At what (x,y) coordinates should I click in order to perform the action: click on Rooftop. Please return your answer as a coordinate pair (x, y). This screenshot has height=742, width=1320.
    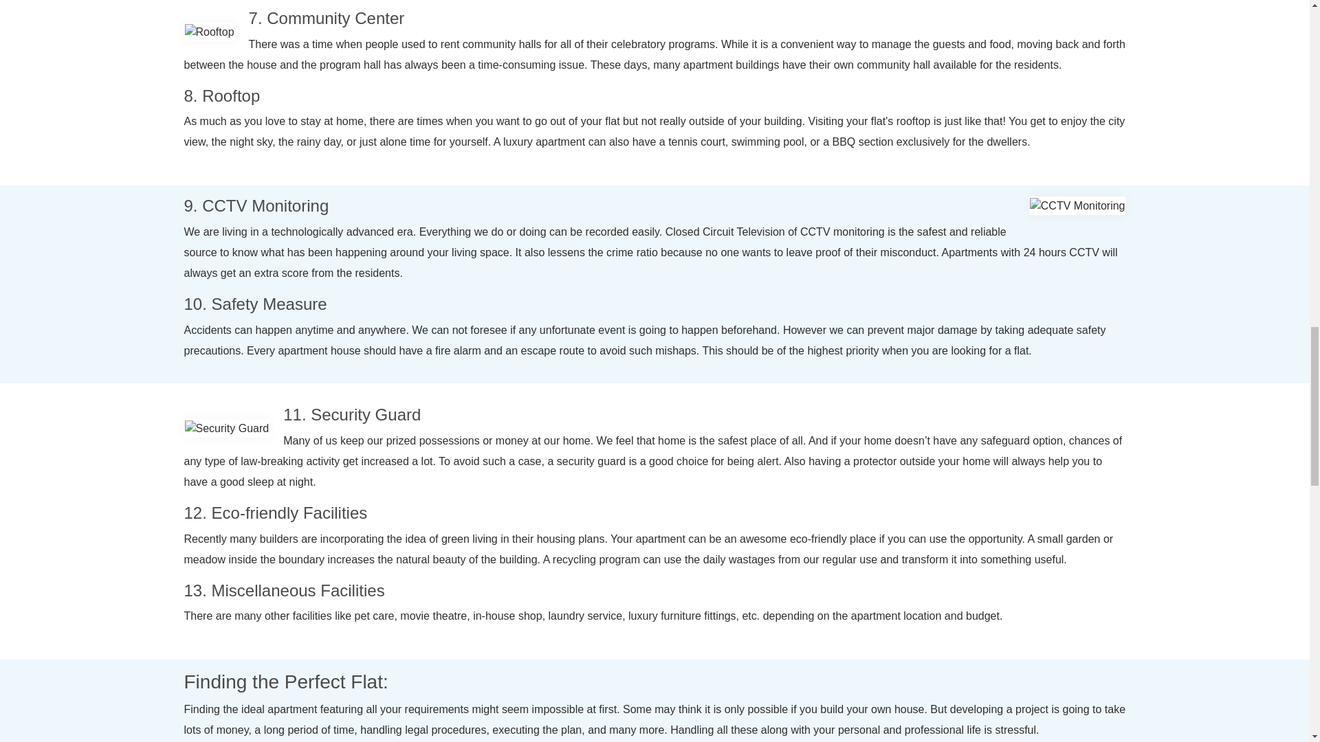
    Looking at the image, I should click on (209, 32).